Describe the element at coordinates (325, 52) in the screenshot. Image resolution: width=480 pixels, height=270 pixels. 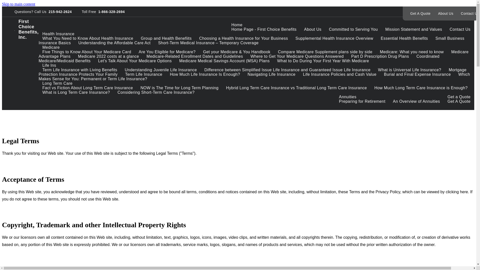
I see `Compare Medicare Supplement plans side by side` at that location.